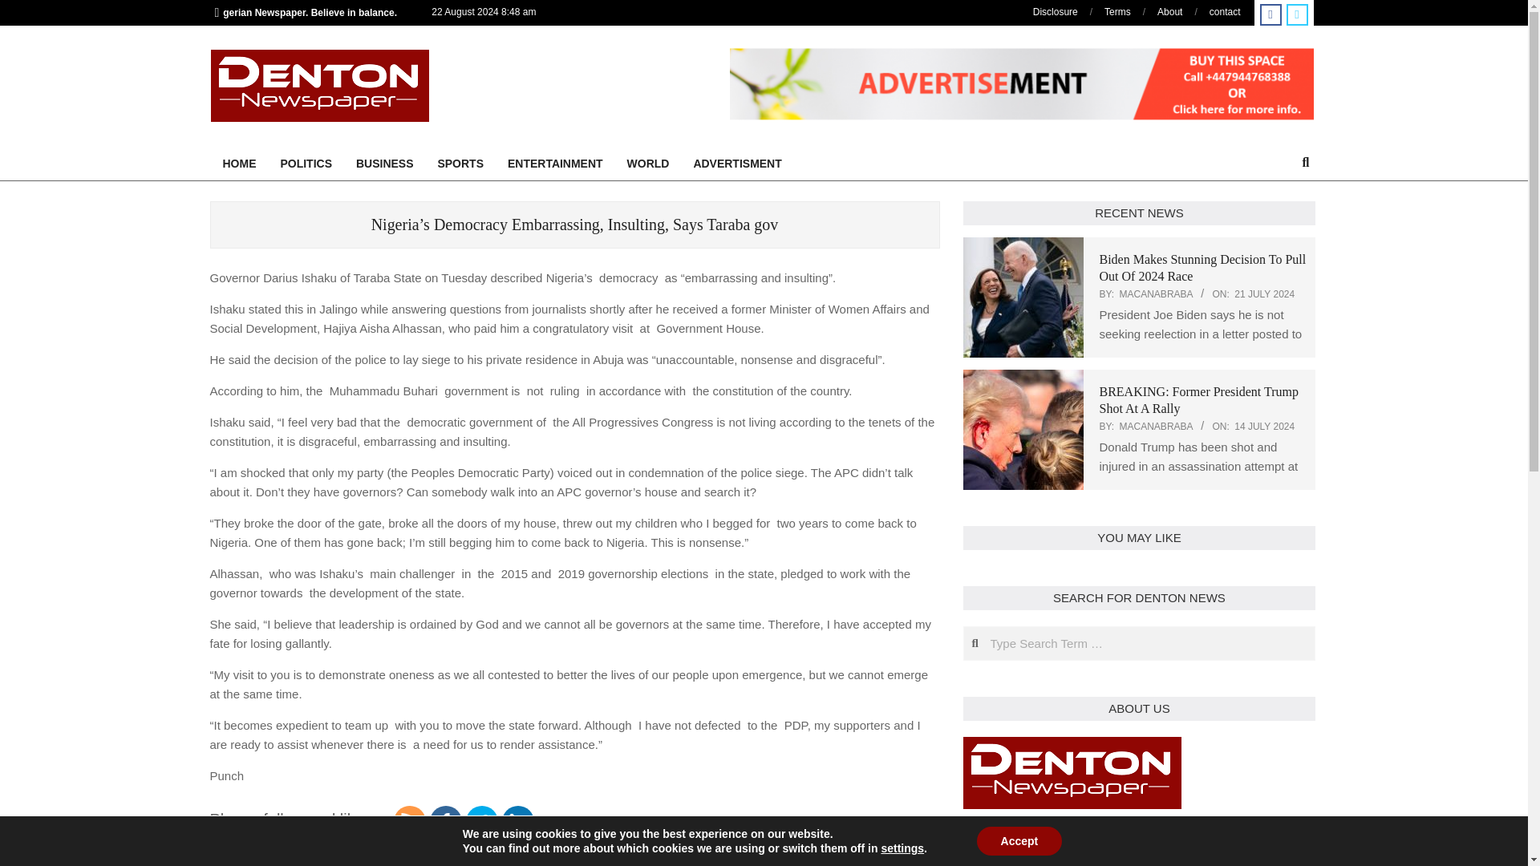 The image size is (1540, 866). I want to click on Posts by macanabraba, so click(1155, 426).